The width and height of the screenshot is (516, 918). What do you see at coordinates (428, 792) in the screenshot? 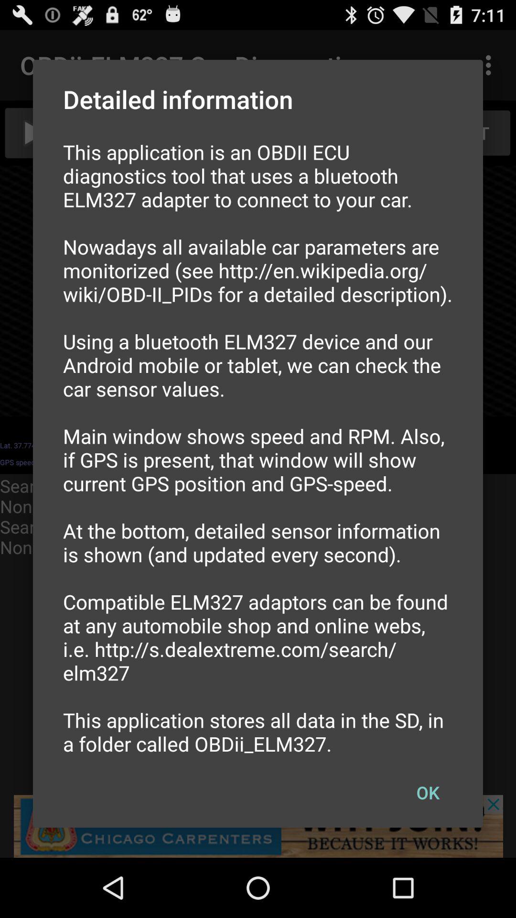
I see `click the icon below this application is icon` at bounding box center [428, 792].